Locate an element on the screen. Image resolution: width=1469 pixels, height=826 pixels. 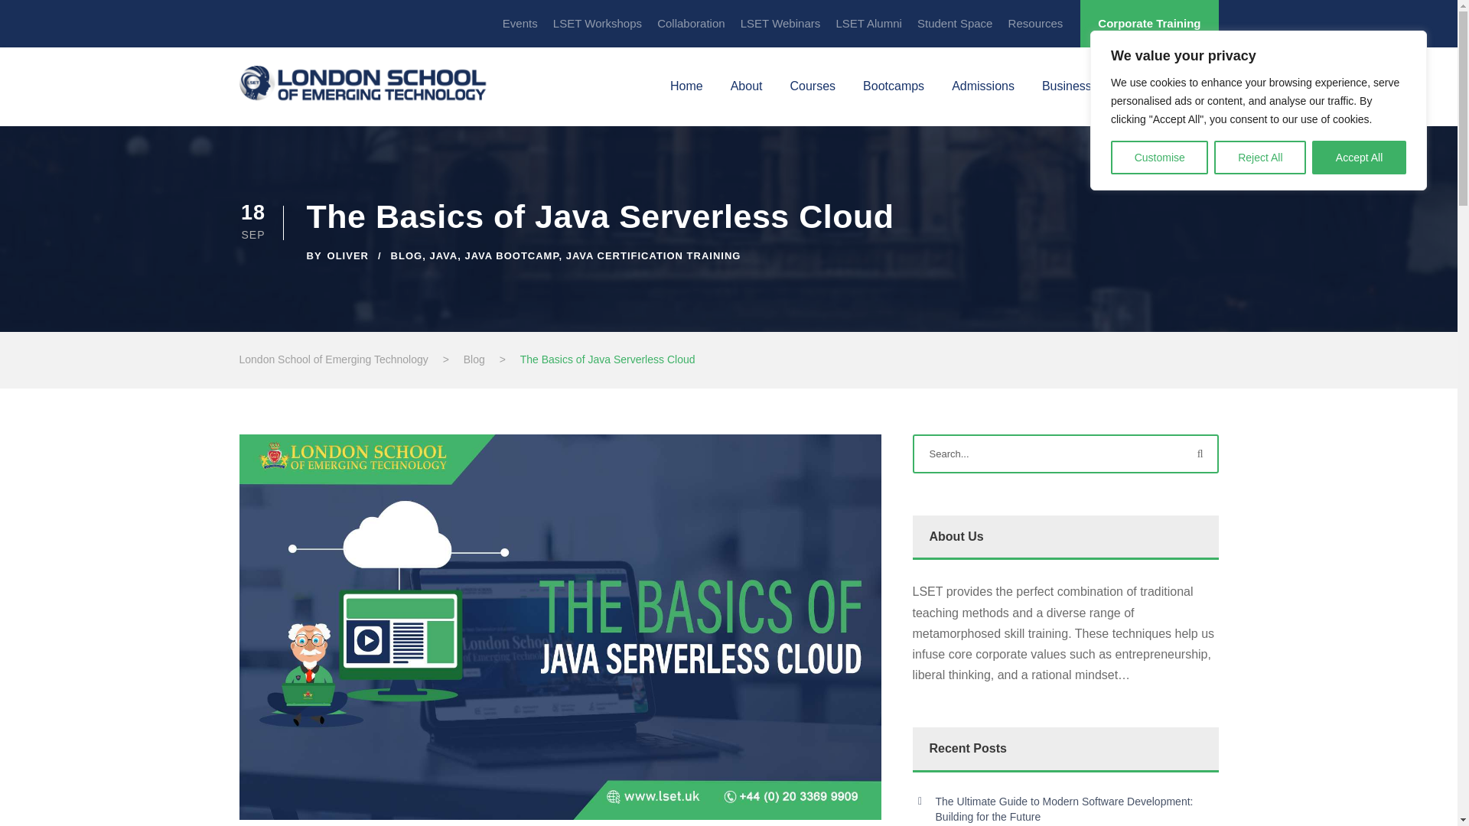
Go to London School of Emerging Technology. is located at coordinates (332, 359).